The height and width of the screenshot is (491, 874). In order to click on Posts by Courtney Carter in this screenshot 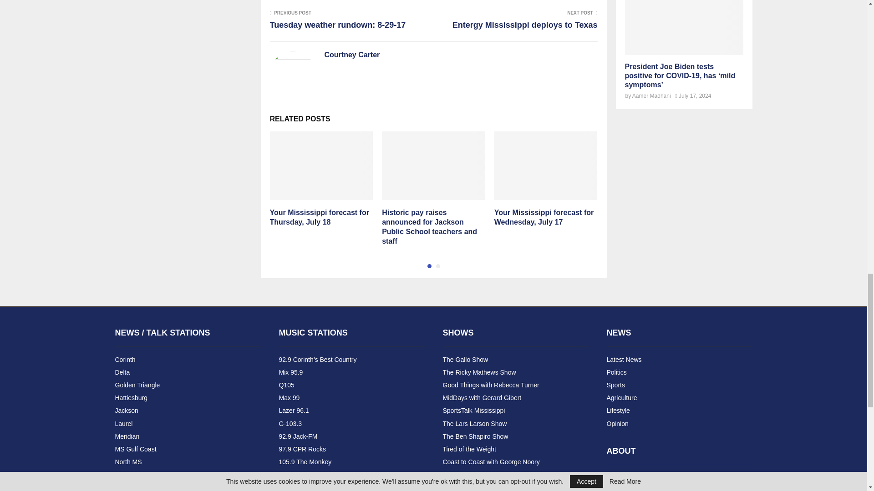, I will do `click(351, 55)`.